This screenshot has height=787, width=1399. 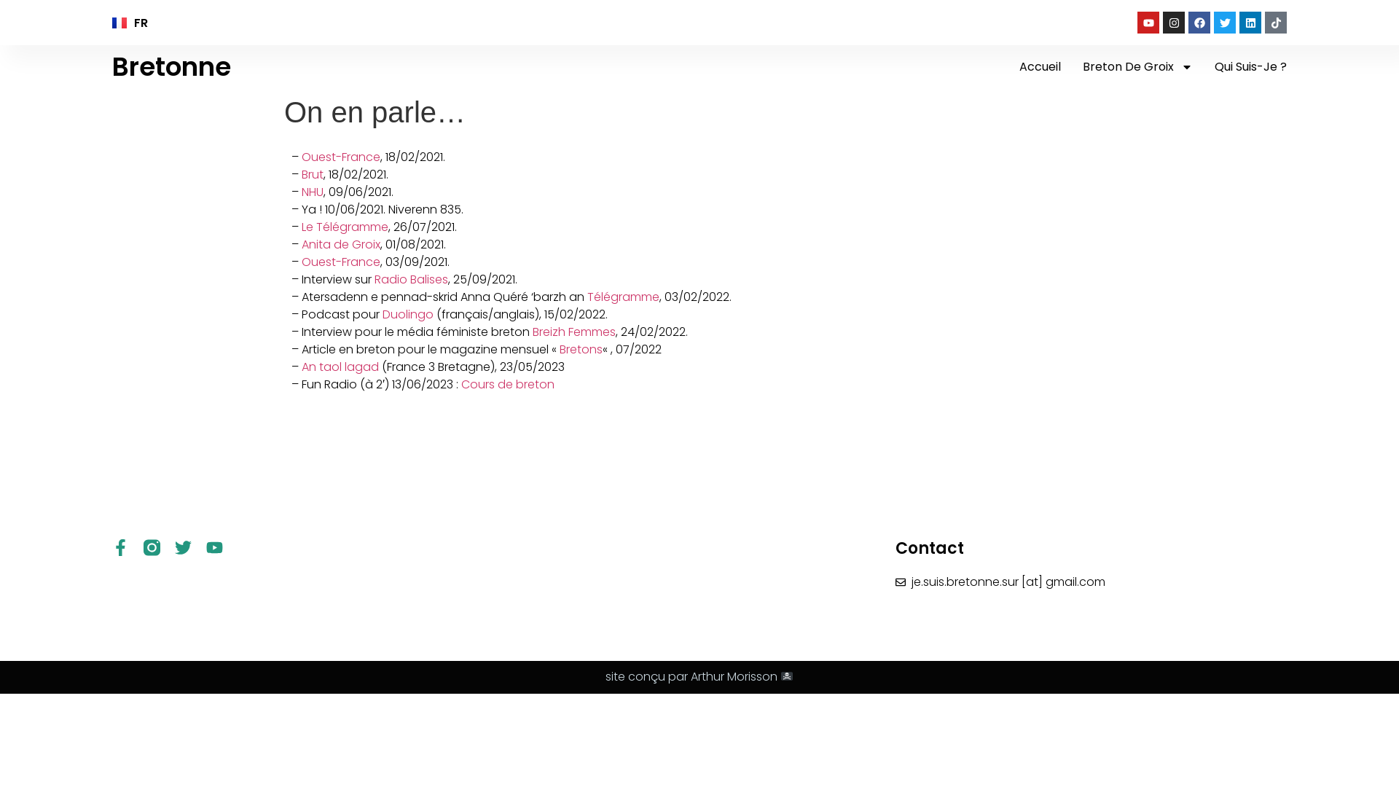 I want to click on Cours de breton, so click(x=508, y=385).